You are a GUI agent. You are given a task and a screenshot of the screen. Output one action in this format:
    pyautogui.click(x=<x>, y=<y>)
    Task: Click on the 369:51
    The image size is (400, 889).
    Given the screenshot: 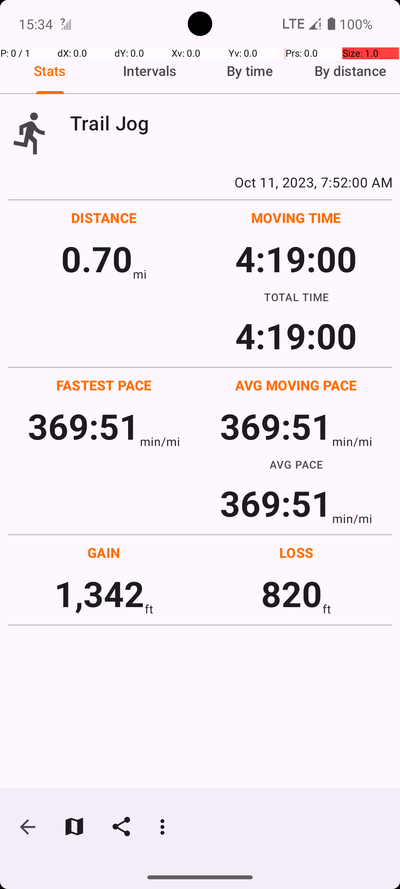 What is the action you would take?
    pyautogui.click(x=84, y=426)
    